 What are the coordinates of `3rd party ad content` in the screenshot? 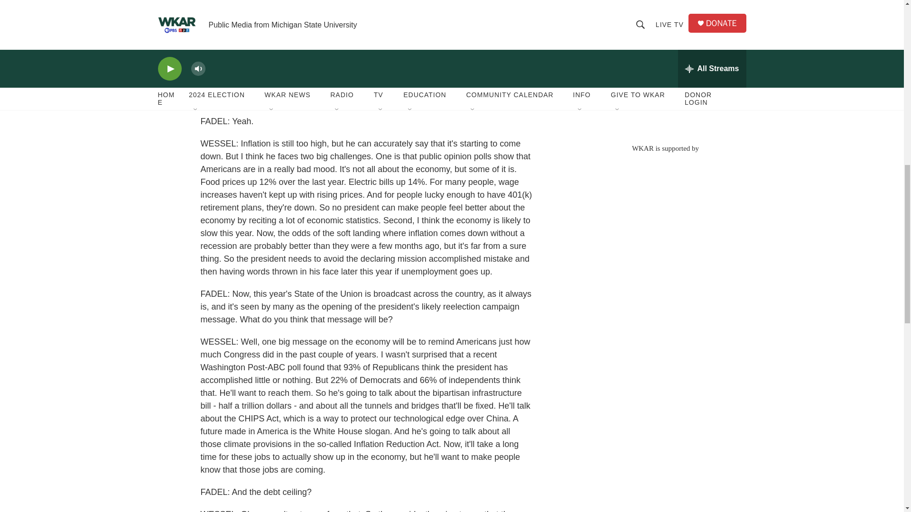 It's located at (665, 221).